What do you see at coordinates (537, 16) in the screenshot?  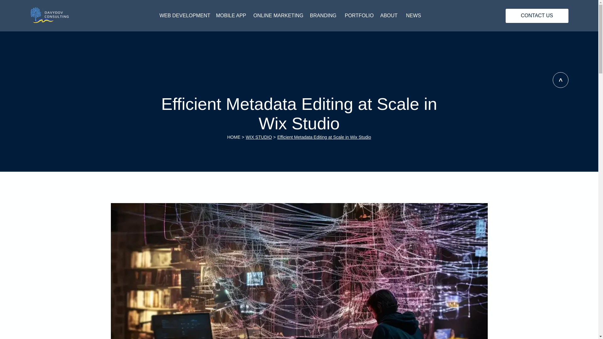 I see `CONTACT US` at bounding box center [537, 16].